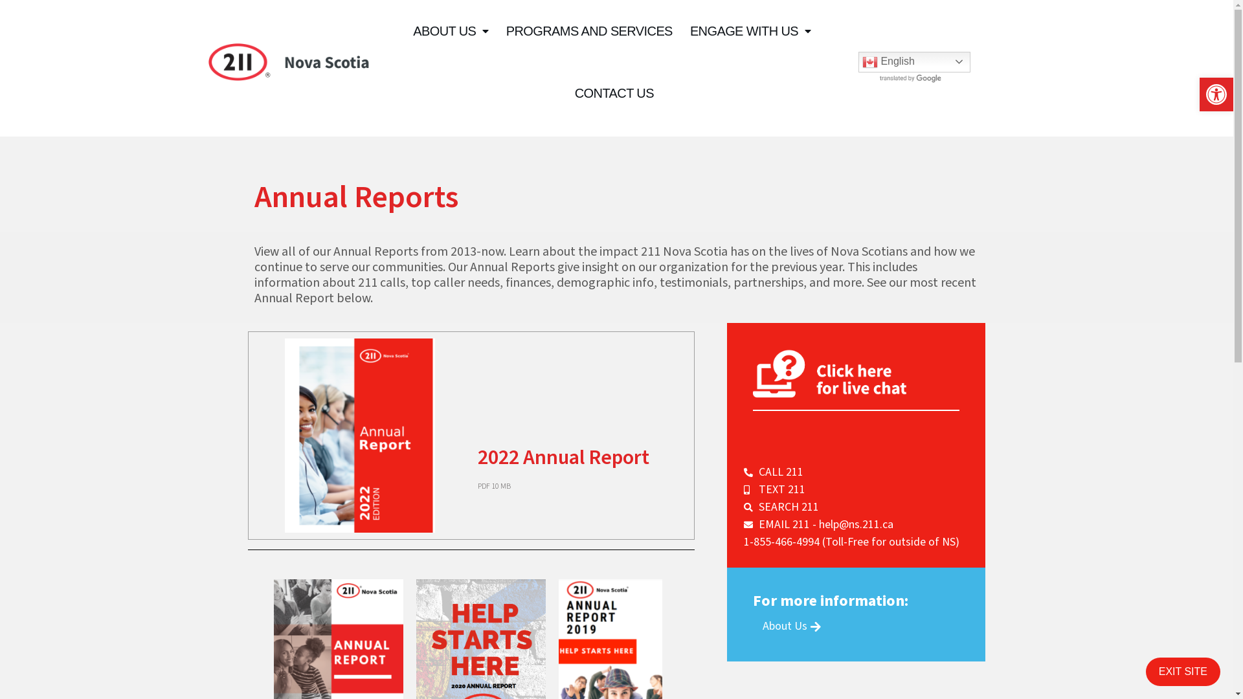 The height and width of the screenshot is (699, 1243). What do you see at coordinates (856, 472) in the screenshot?
I see `CALL 211` at bounding box center [856, 472].